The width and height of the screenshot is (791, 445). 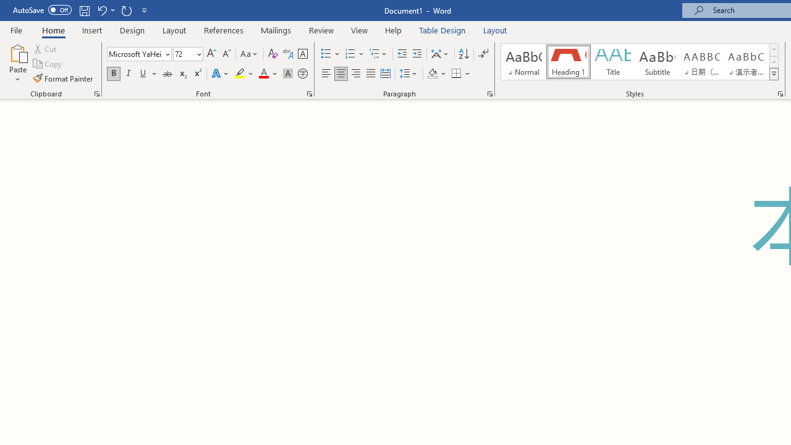 I want to click on Font Color Red, so click(x=263, y=74).